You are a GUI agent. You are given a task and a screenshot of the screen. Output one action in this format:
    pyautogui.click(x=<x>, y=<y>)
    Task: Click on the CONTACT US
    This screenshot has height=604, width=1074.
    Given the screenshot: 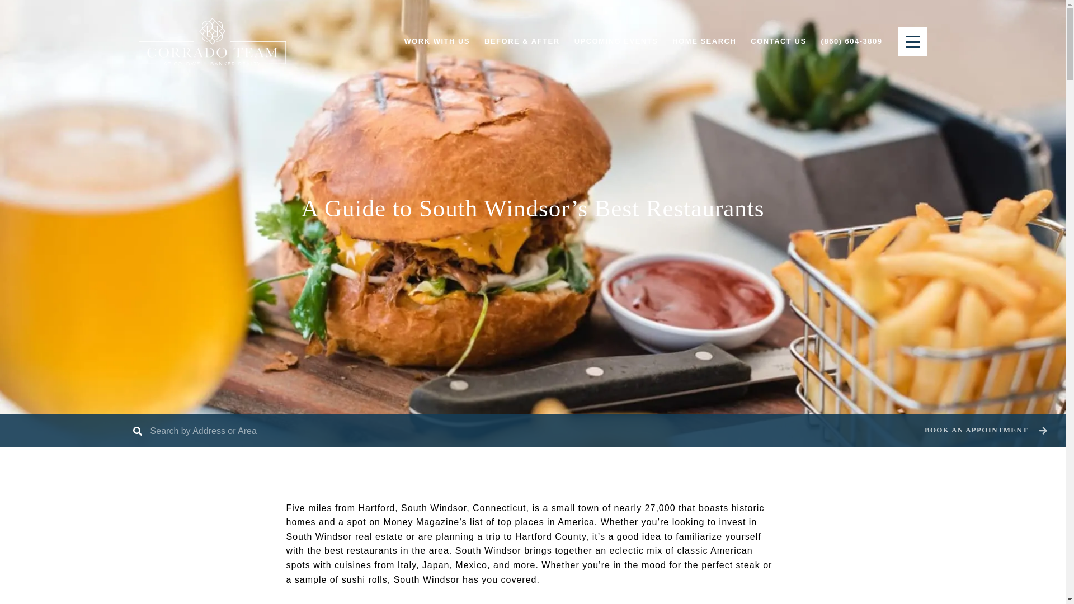 What is the action you would take?
    pyautogui.click(x=778, y=41)
    